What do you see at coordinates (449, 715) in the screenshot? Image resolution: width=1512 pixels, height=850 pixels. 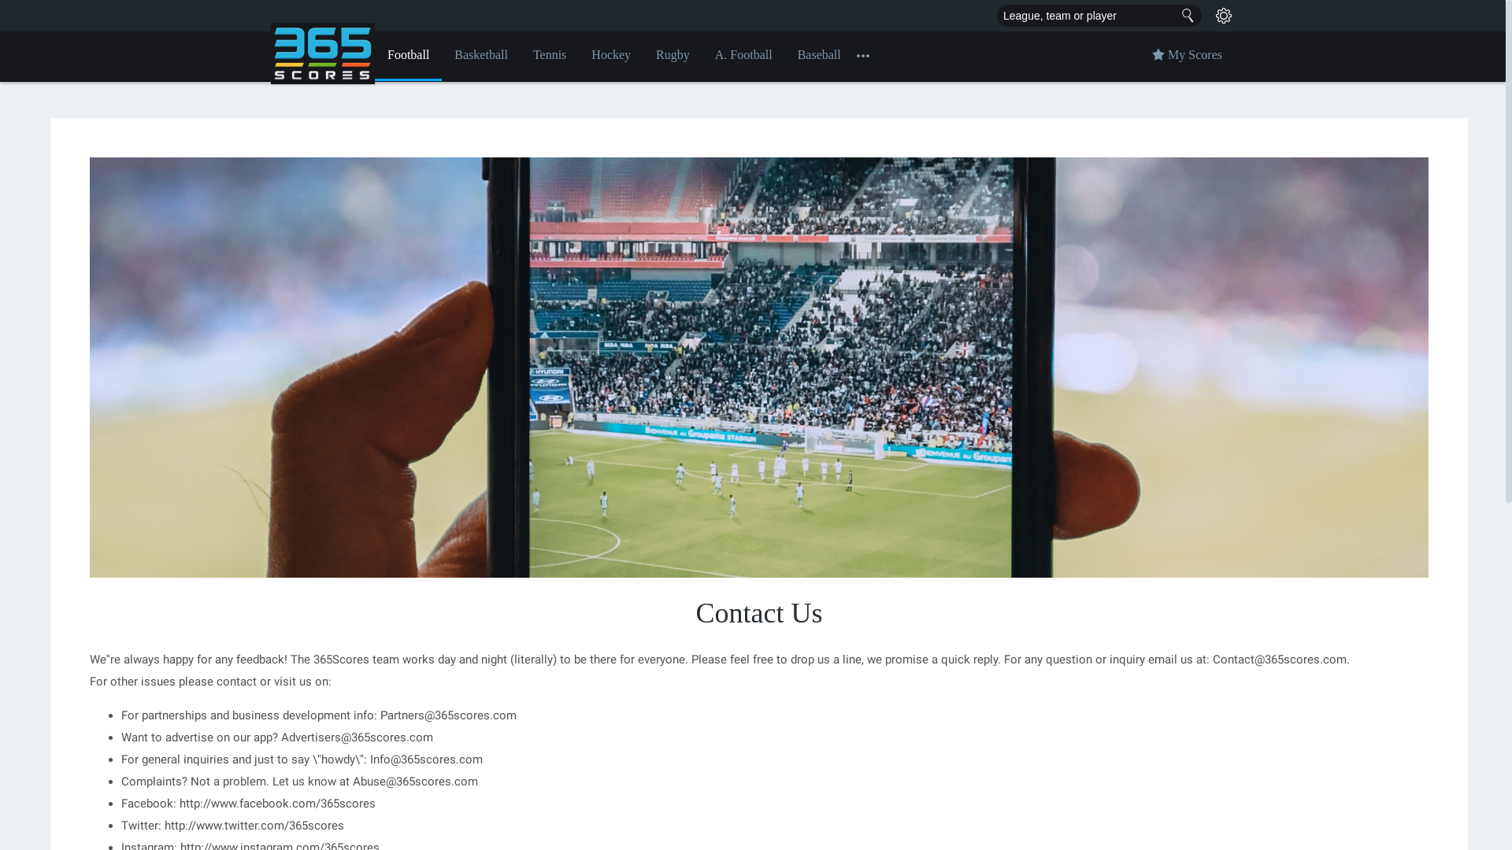 I see `Partners@365scores.com` at bounding box center [449, 715].